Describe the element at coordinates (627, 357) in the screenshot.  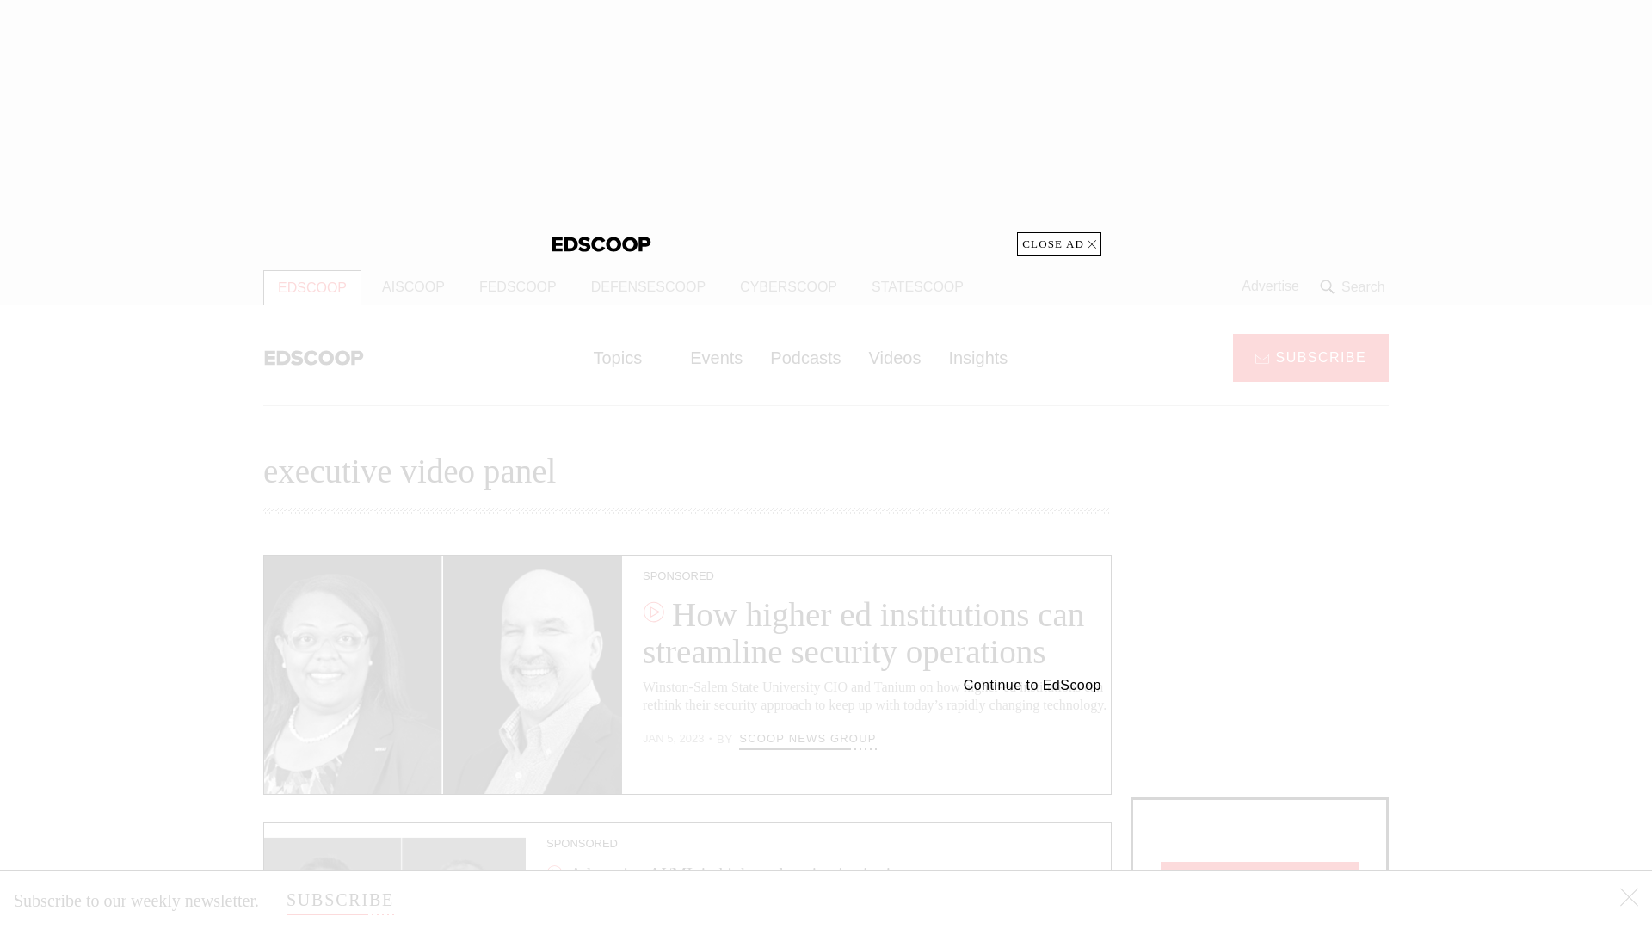
I see `Topics` at that location.